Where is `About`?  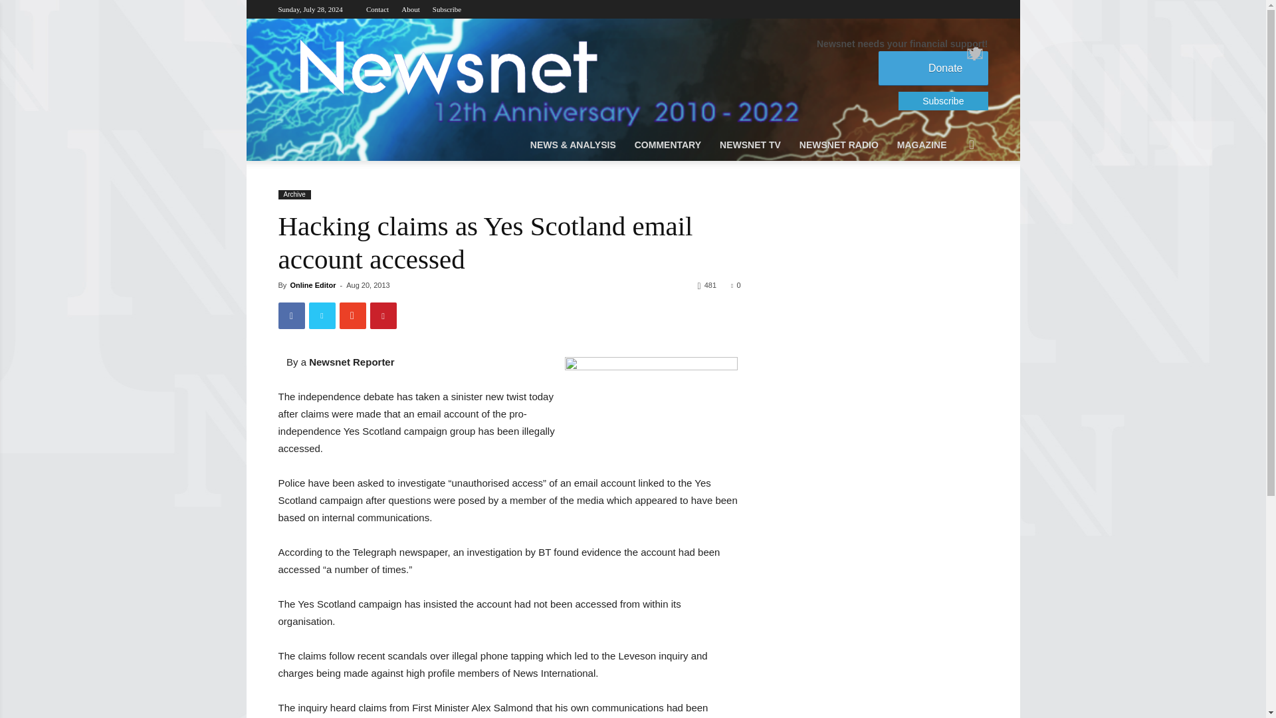
About is located at coordinates (411, 9).